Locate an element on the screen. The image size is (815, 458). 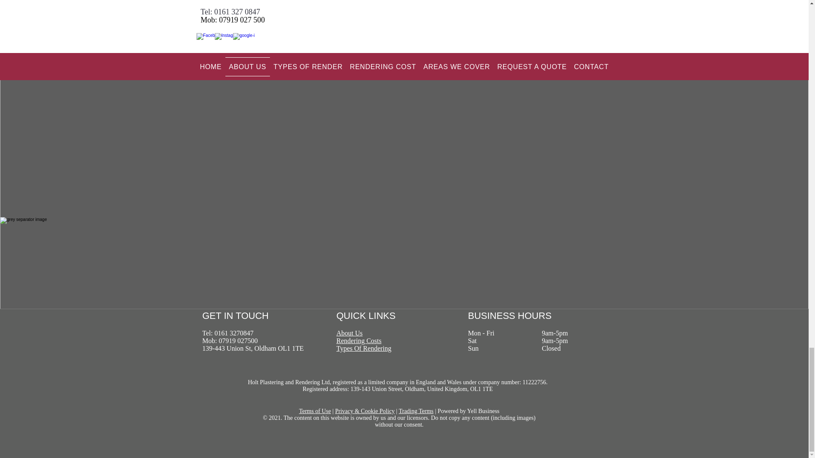
Rendering Costs is located at coordinates (358, 341).